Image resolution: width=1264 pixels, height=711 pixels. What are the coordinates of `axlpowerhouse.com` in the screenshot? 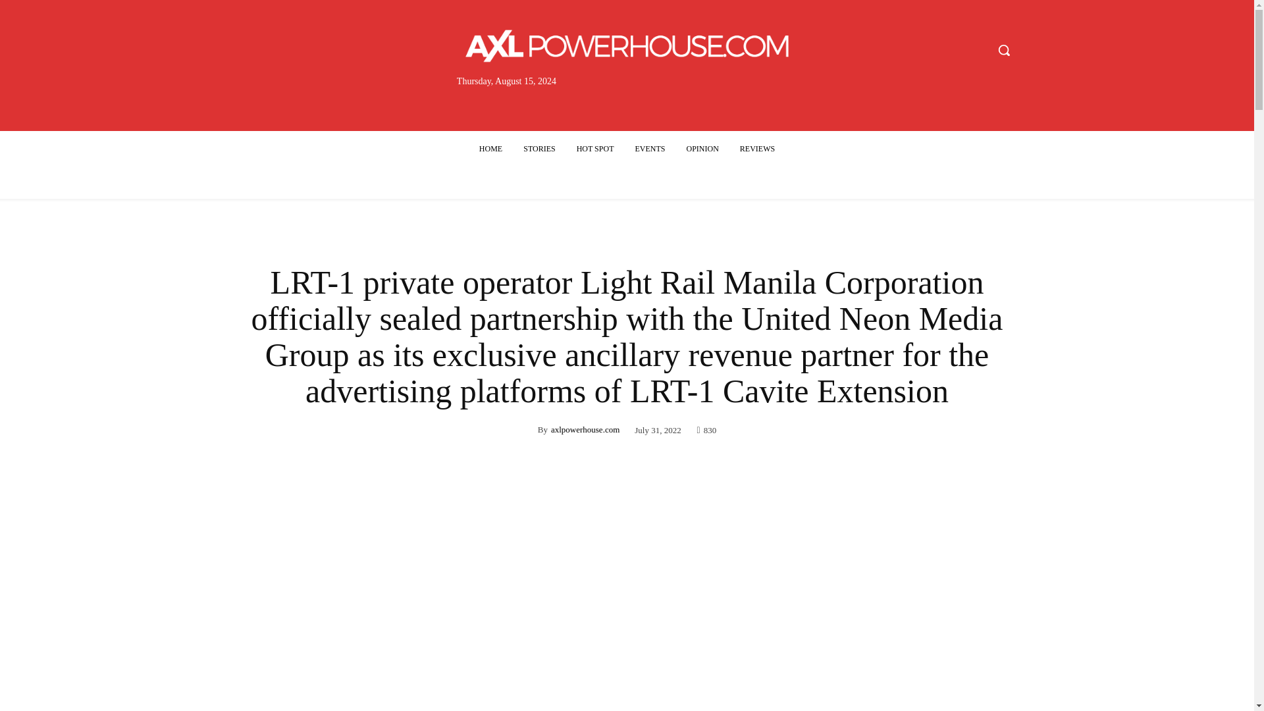 It's located at (585, 429).